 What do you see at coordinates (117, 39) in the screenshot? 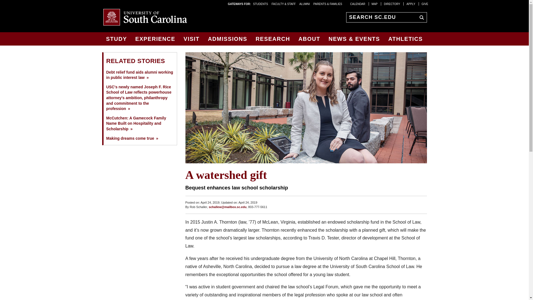
I see `STUDY` at bounding box center [117, 39].